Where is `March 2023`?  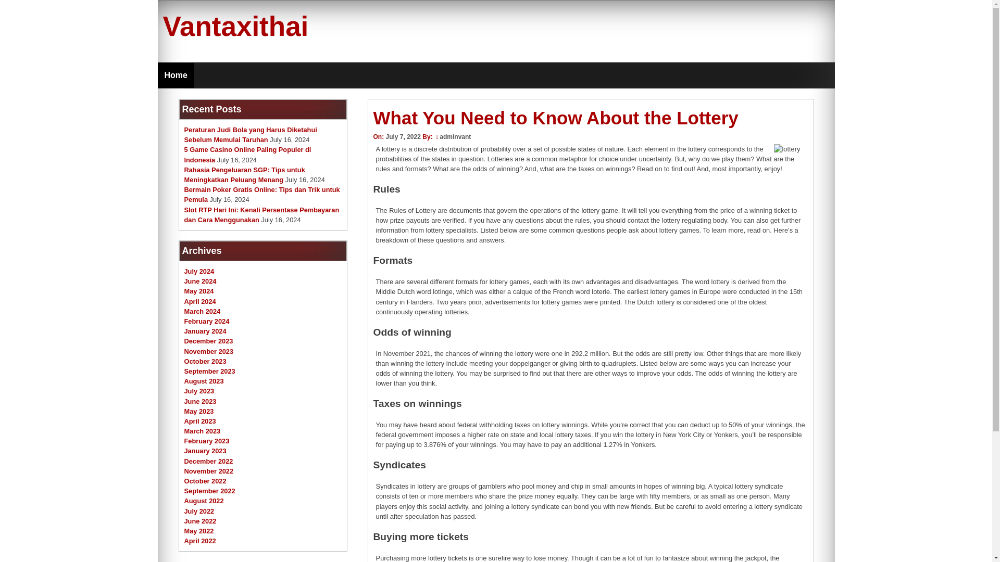 March 2023 is located at coordinates (202, 431).